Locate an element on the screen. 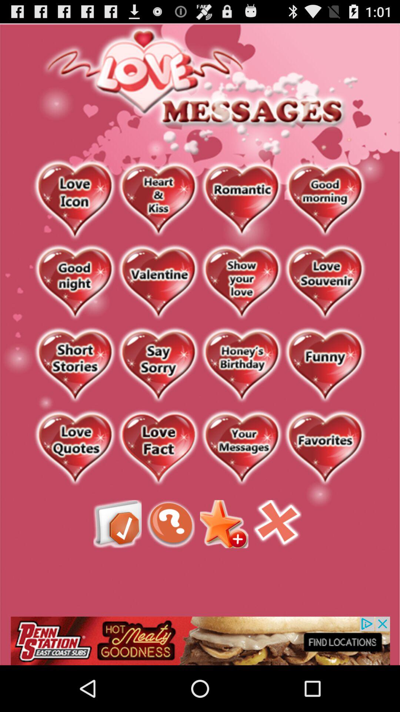  link button for short stories is located at coordinates (75, 366).